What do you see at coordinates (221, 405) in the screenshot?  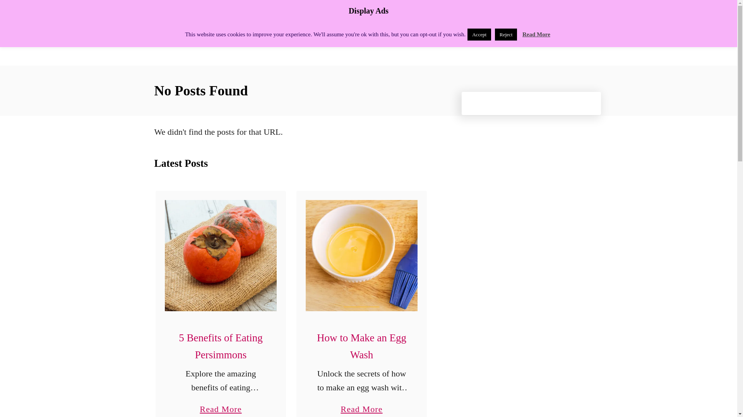 I see `Read More` at bounding box center [221, 405].